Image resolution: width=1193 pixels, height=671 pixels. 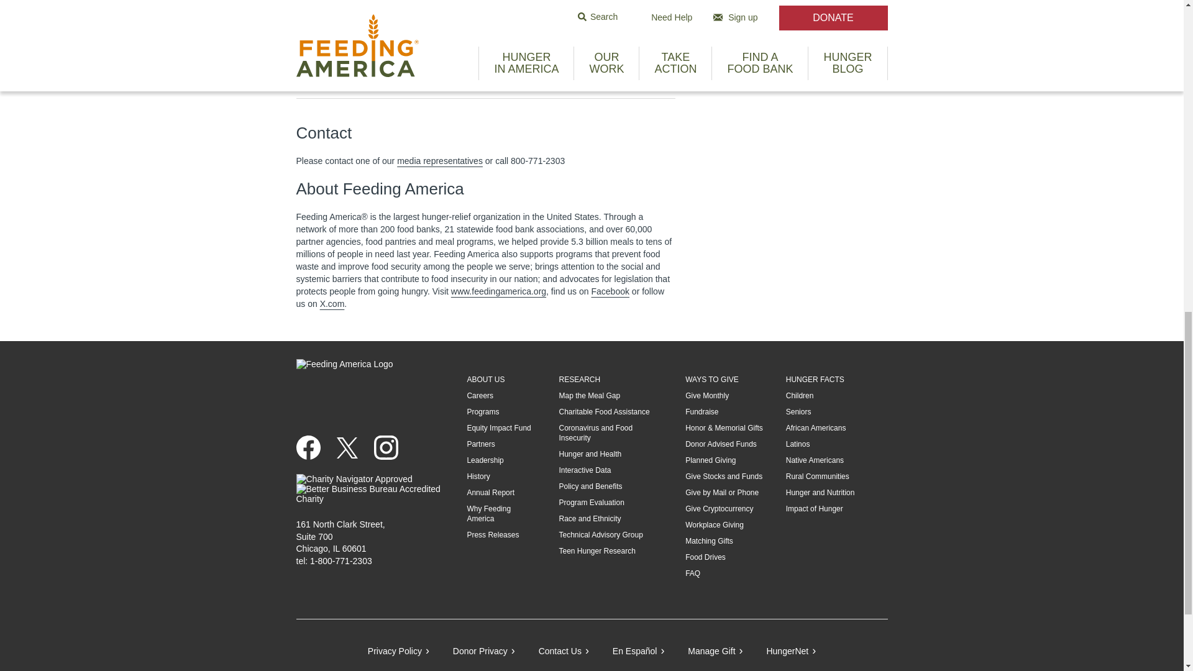 I want to click on X.com, so click(x=332, y=303).